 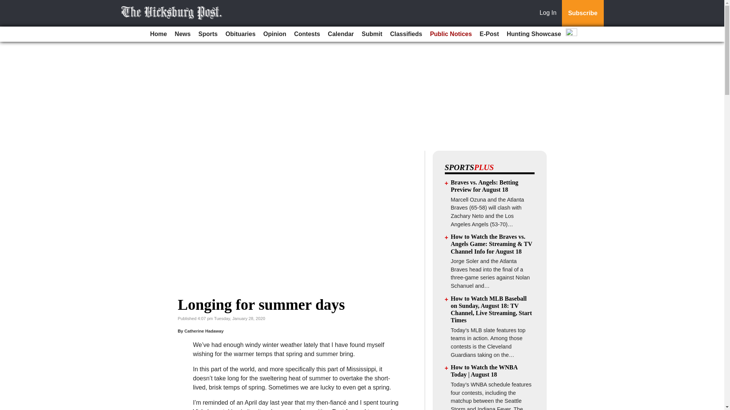 I want to click on Public Notices, so click(x=451, y=34).